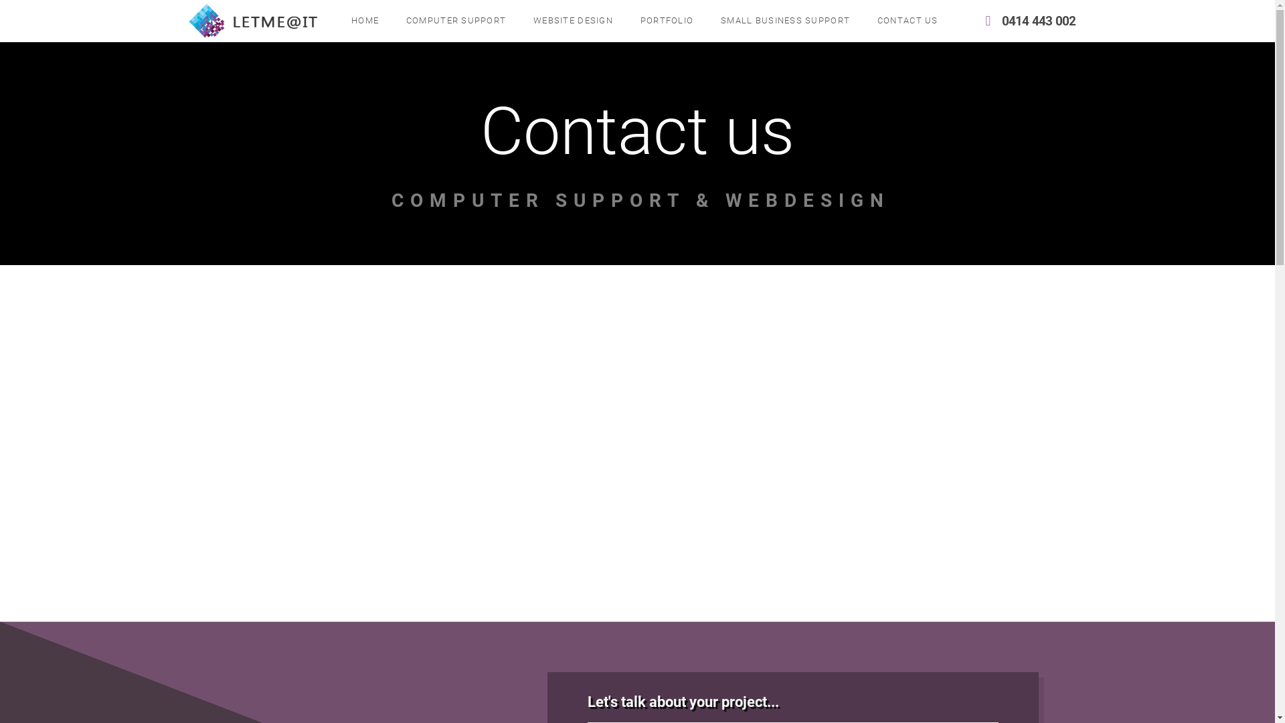 This screenshot has width=1285, height=723. Describe the element at coordinates (456, 21) in the screenshot. I see `COMPUTER SUPPORT` at that location.